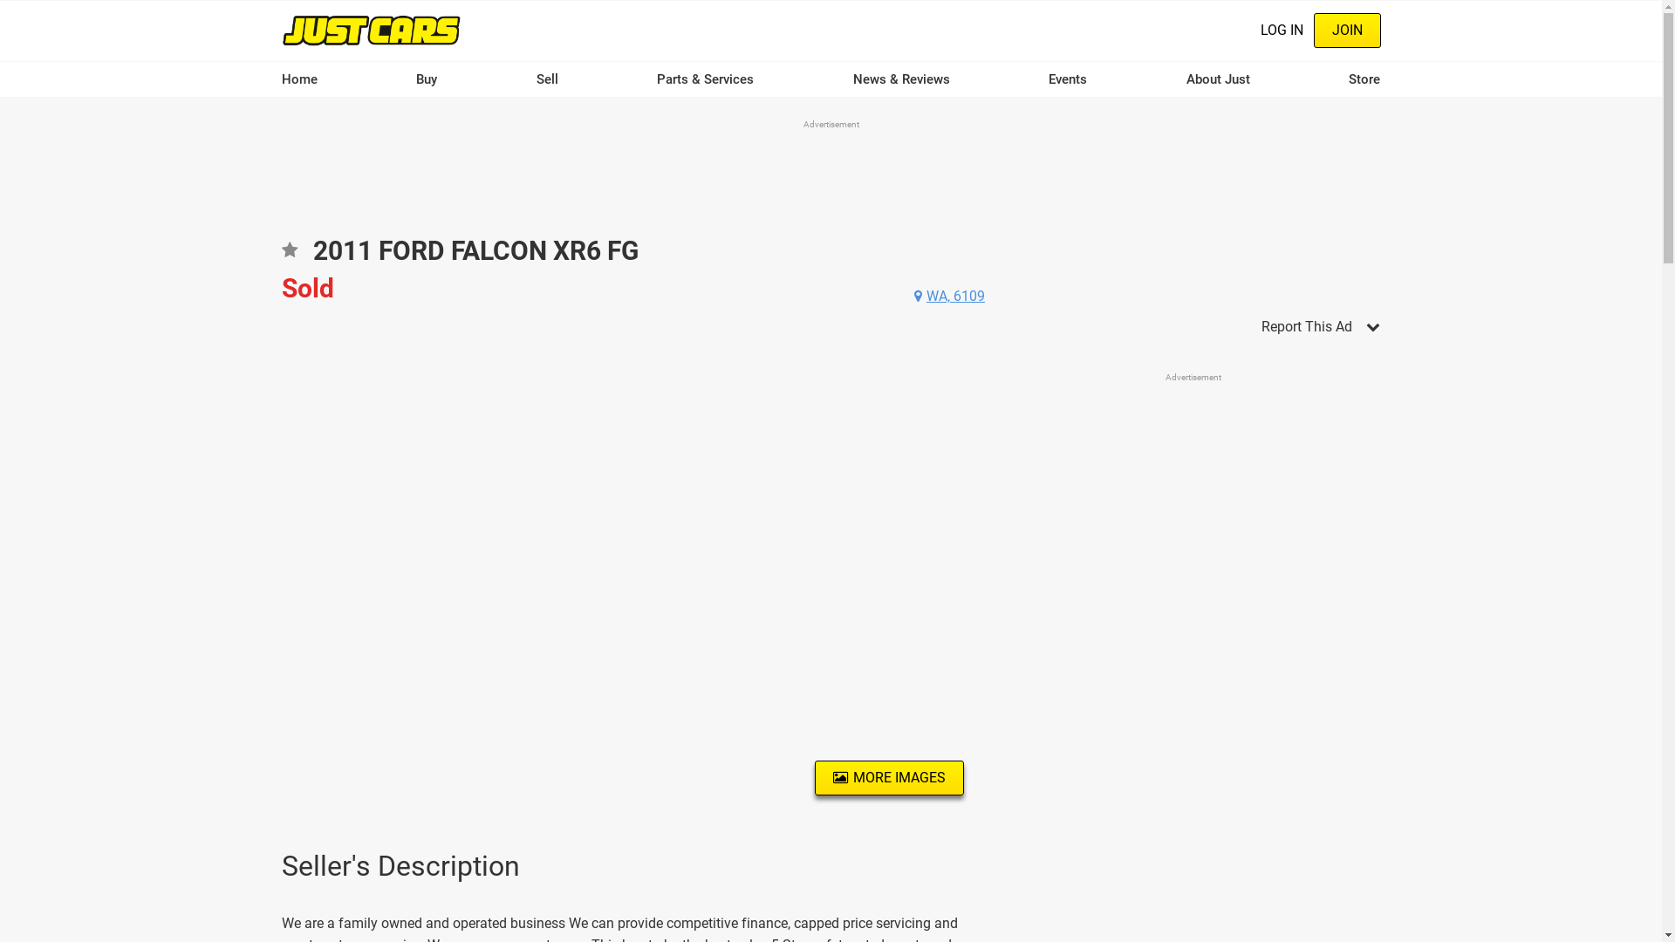 This screenshot has height=942, width=1675. Describe the element at coordinates (1364, 79) in the screenshot. I see `Store` at that location.